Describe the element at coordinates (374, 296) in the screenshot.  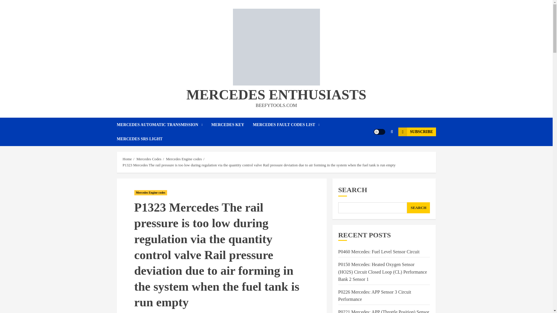
I see `P0226 Mercedes: APP Sensor 3 Circuit Performance` at that location.